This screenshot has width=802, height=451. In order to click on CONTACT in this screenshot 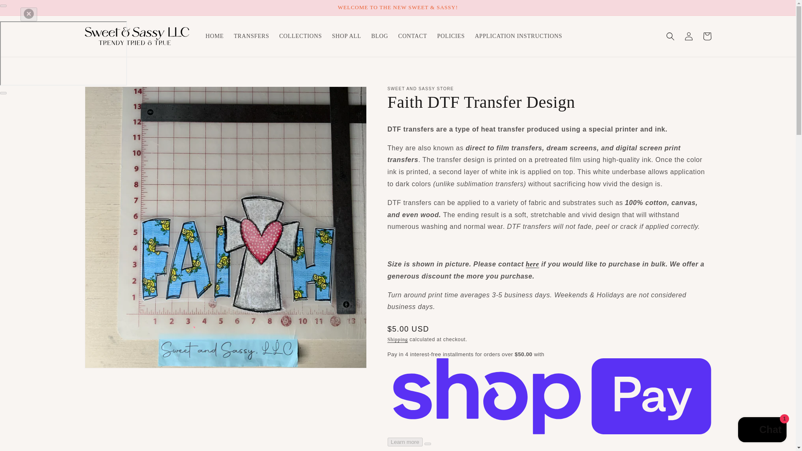, I will do `click(412, 36)`.